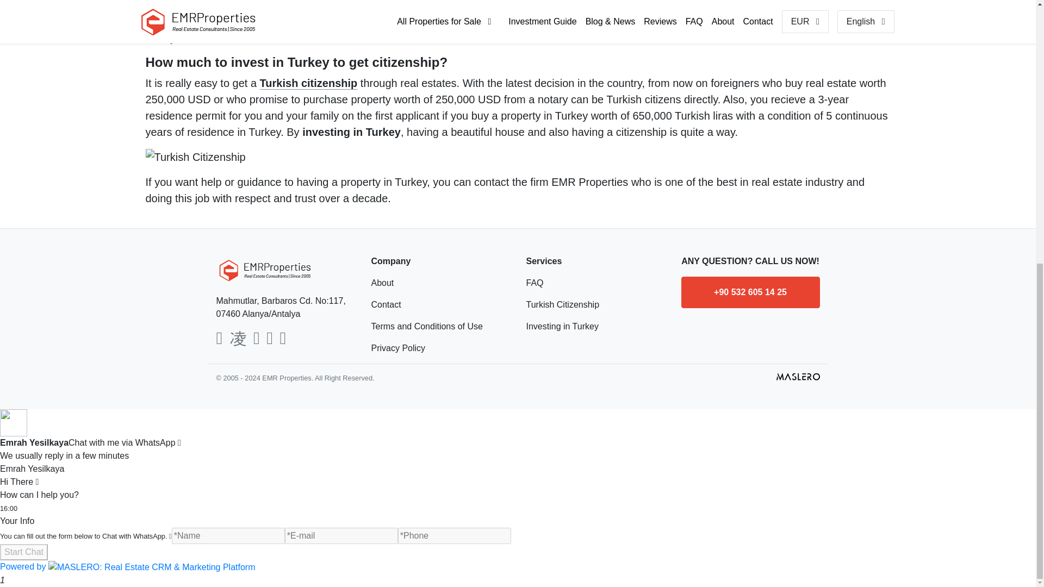  What do you see at coordinates (439, 326) in the screenshot?
I see `Terms and Conditions of Use` at bounding box center [439, 326].